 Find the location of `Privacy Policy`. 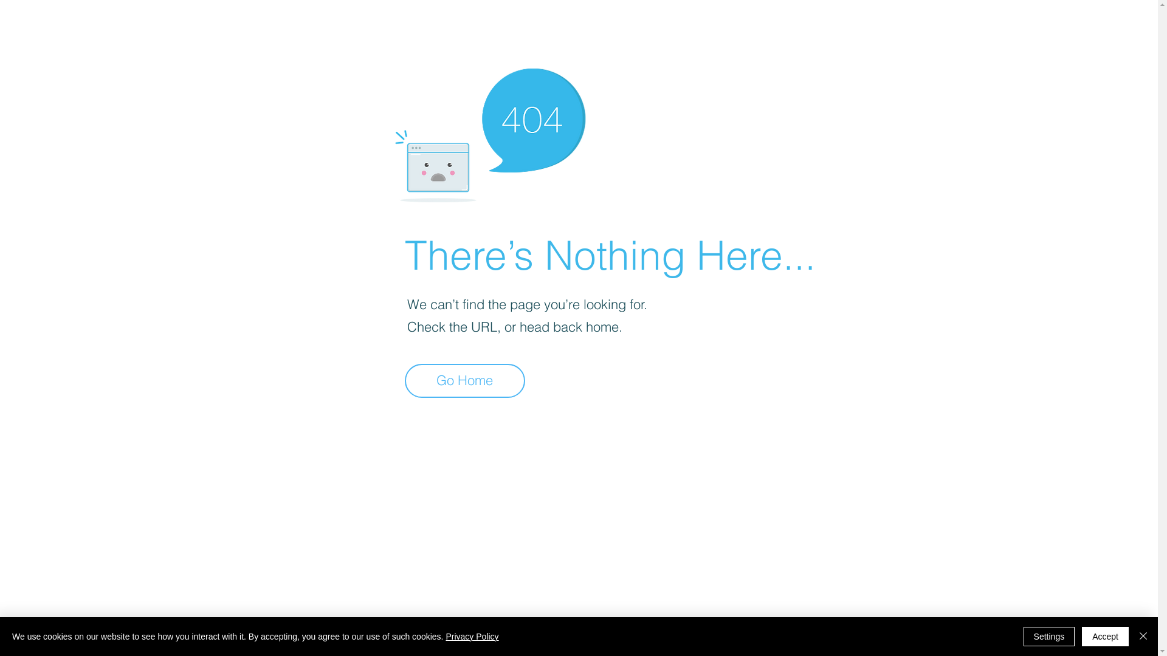

Privacy Policy is located at coordinates (472, 637).